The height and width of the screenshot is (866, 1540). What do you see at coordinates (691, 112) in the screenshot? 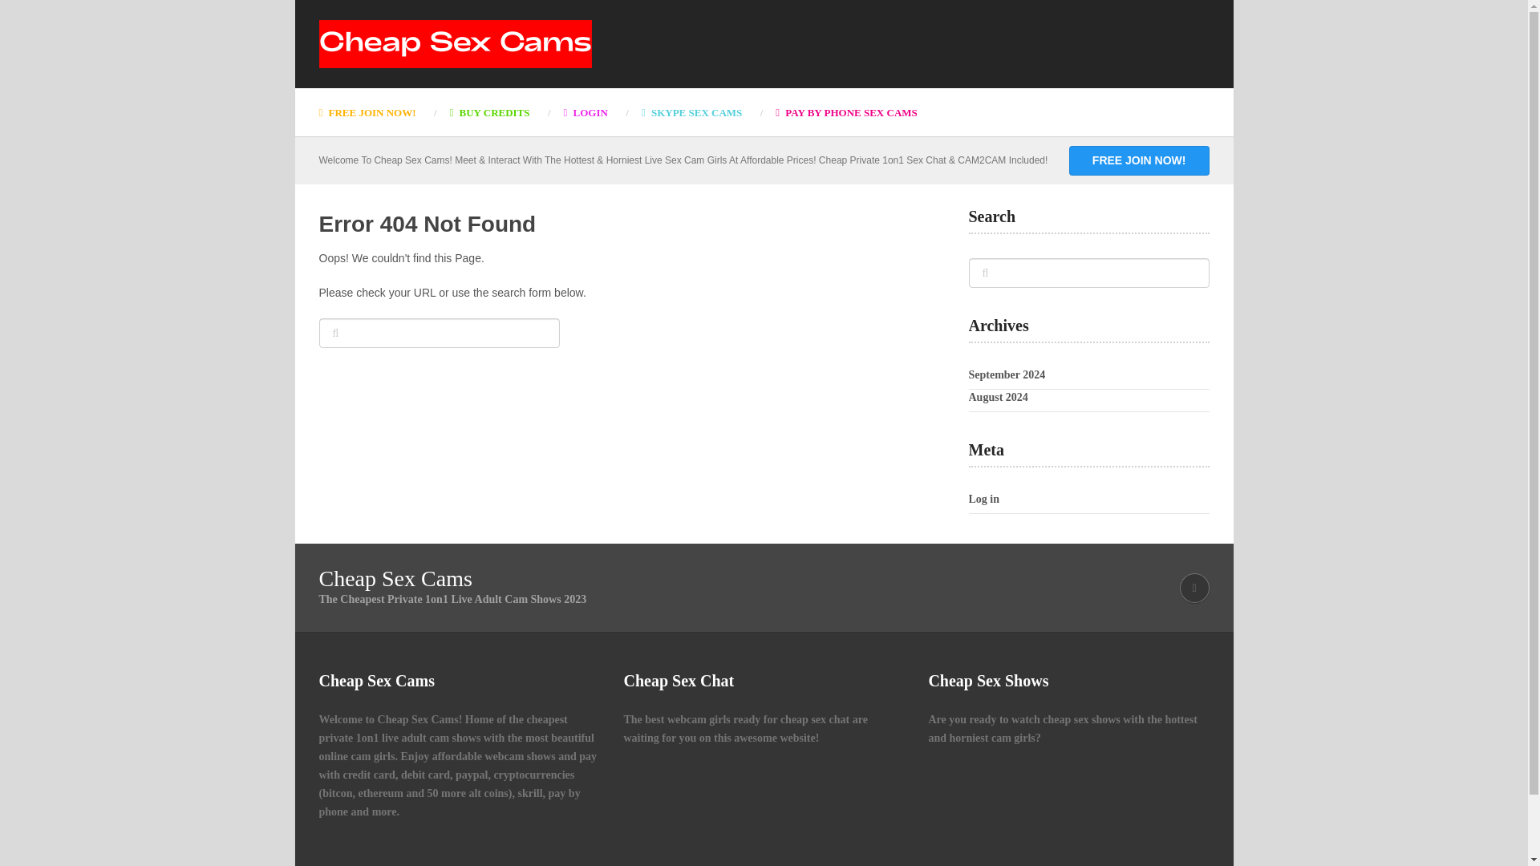
I see `SKYPE SEX CAMS` at bounding box center [691, 112].